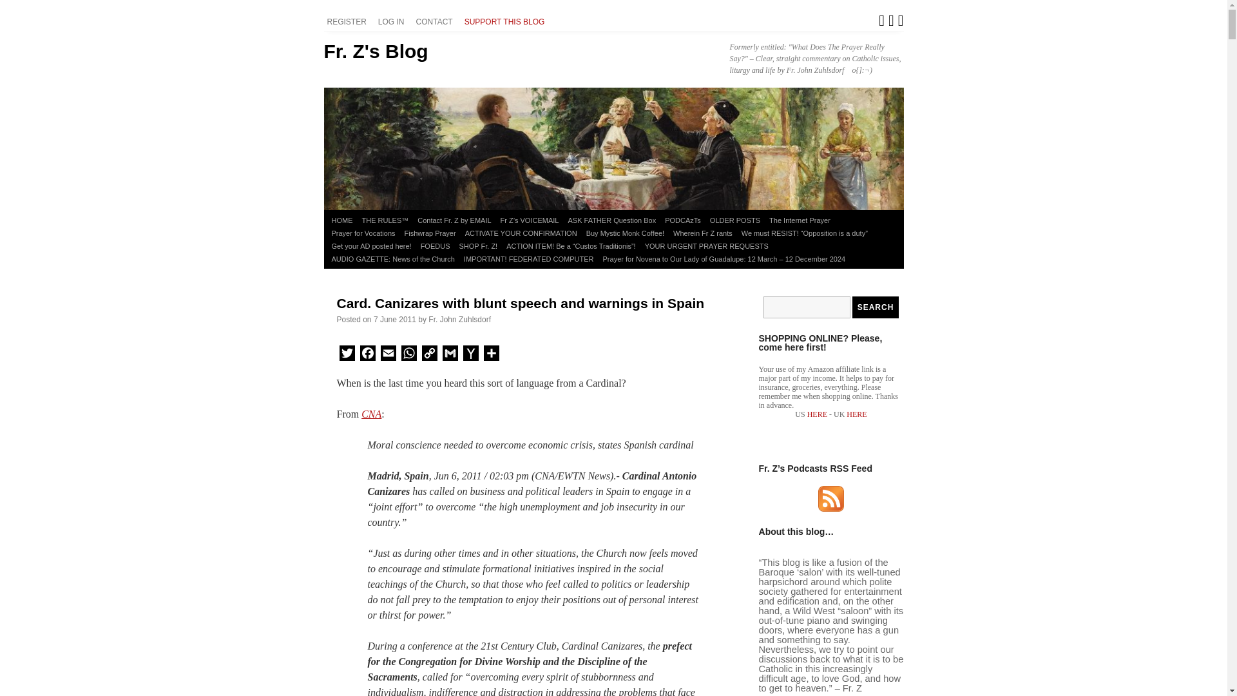 Image resolution: width=1237 pixels, height=696 pixels. I want to click on Facebook, so click(367, 355).